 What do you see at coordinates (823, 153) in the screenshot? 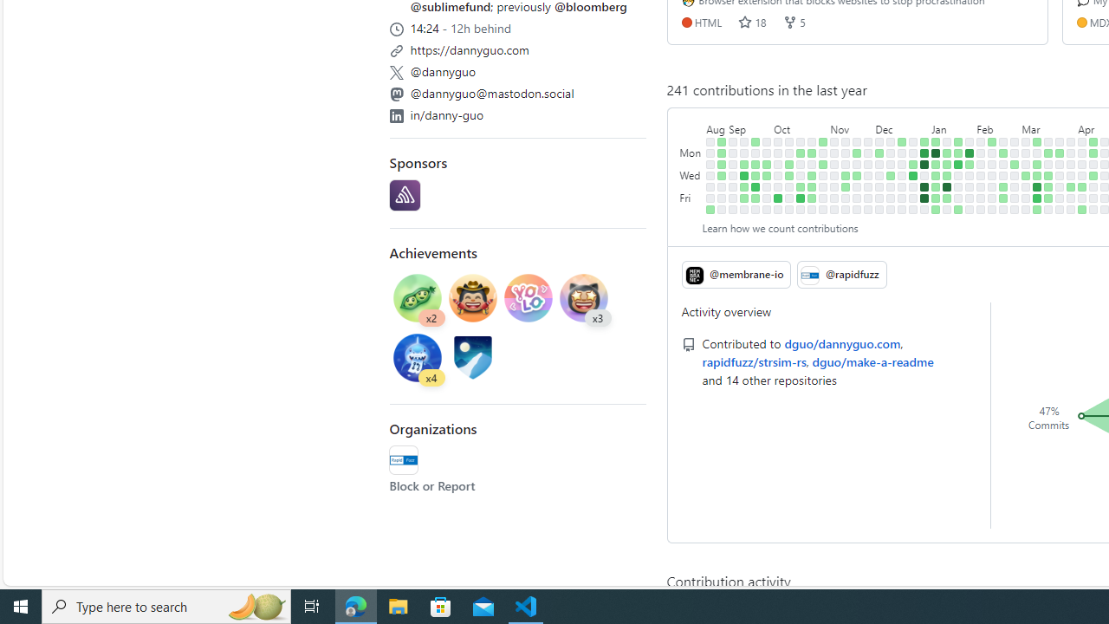
I see `No contributions on October 30th.` at bounding box center [823, 153].